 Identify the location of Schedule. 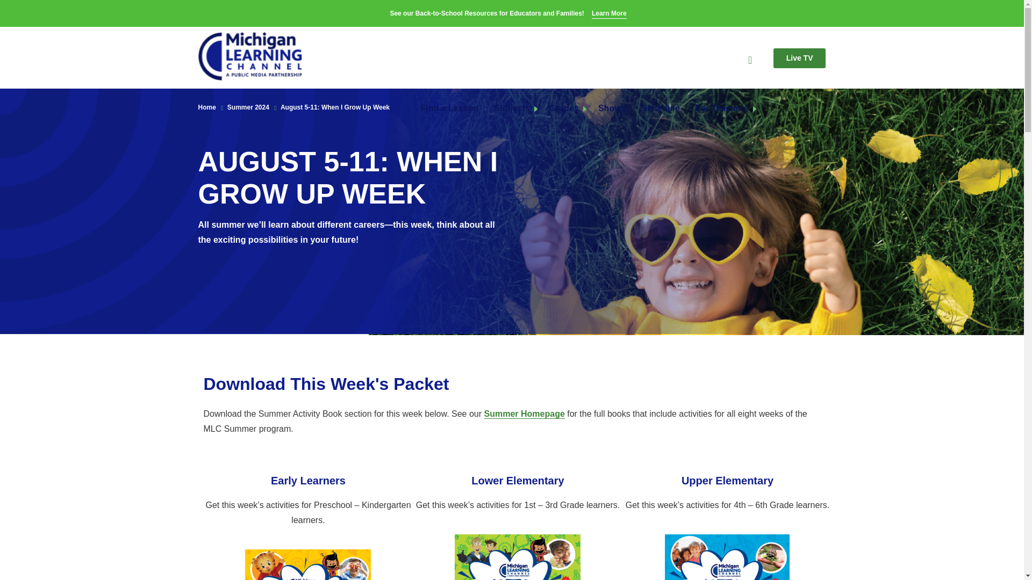
(660, 108).